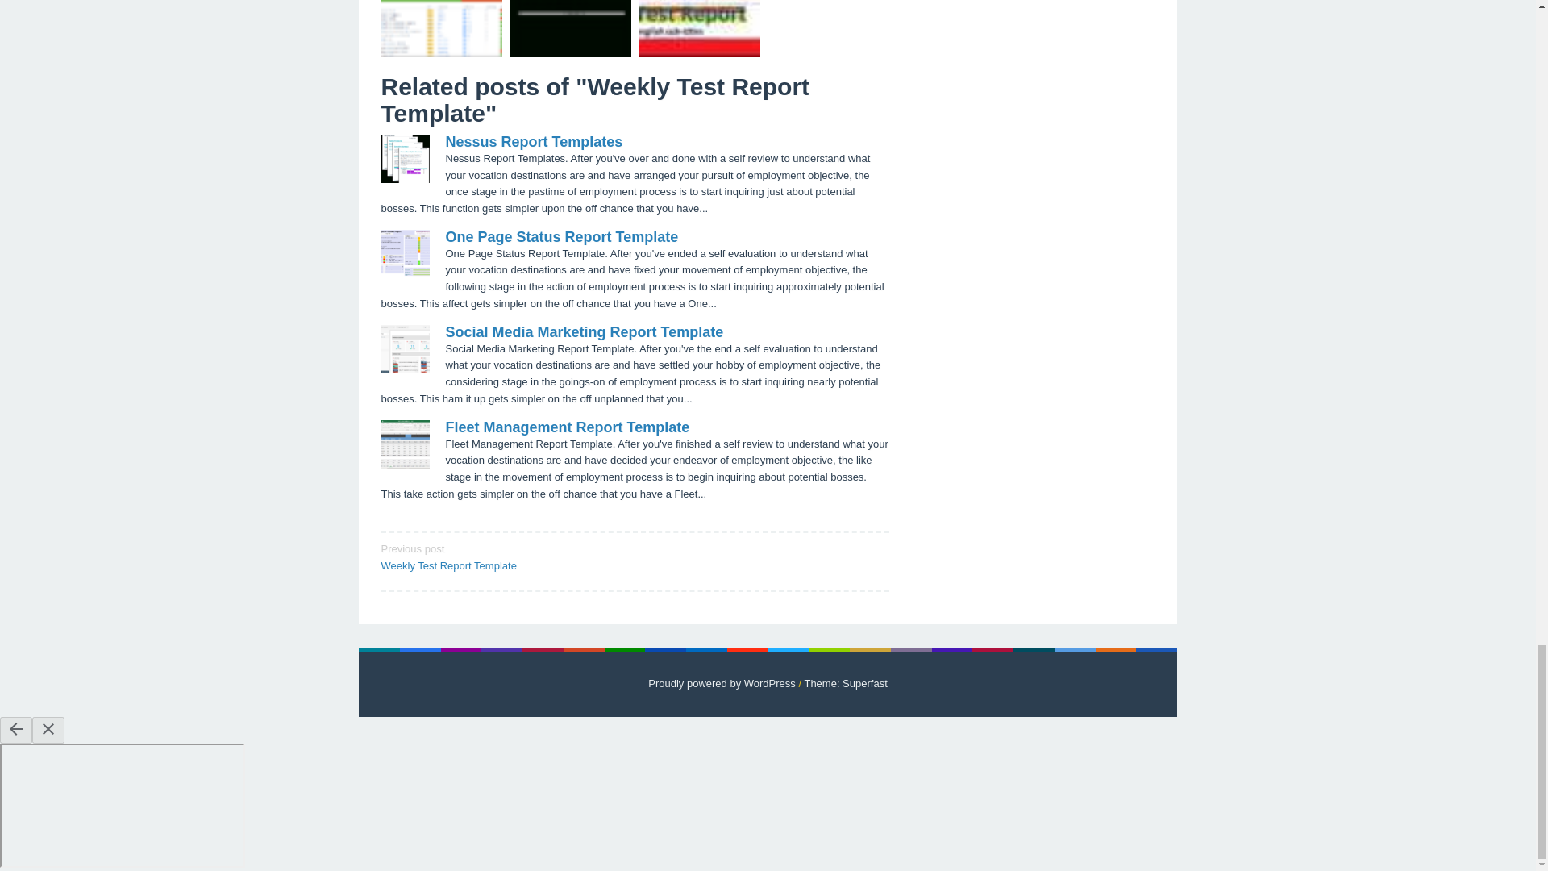 Image resolution: width=1548 pixels, height=871 pixels. What do you see at coordinates (584, 332) in the screenshot?
I see `One Page Status Report Template` at bounding box center [584, 332].